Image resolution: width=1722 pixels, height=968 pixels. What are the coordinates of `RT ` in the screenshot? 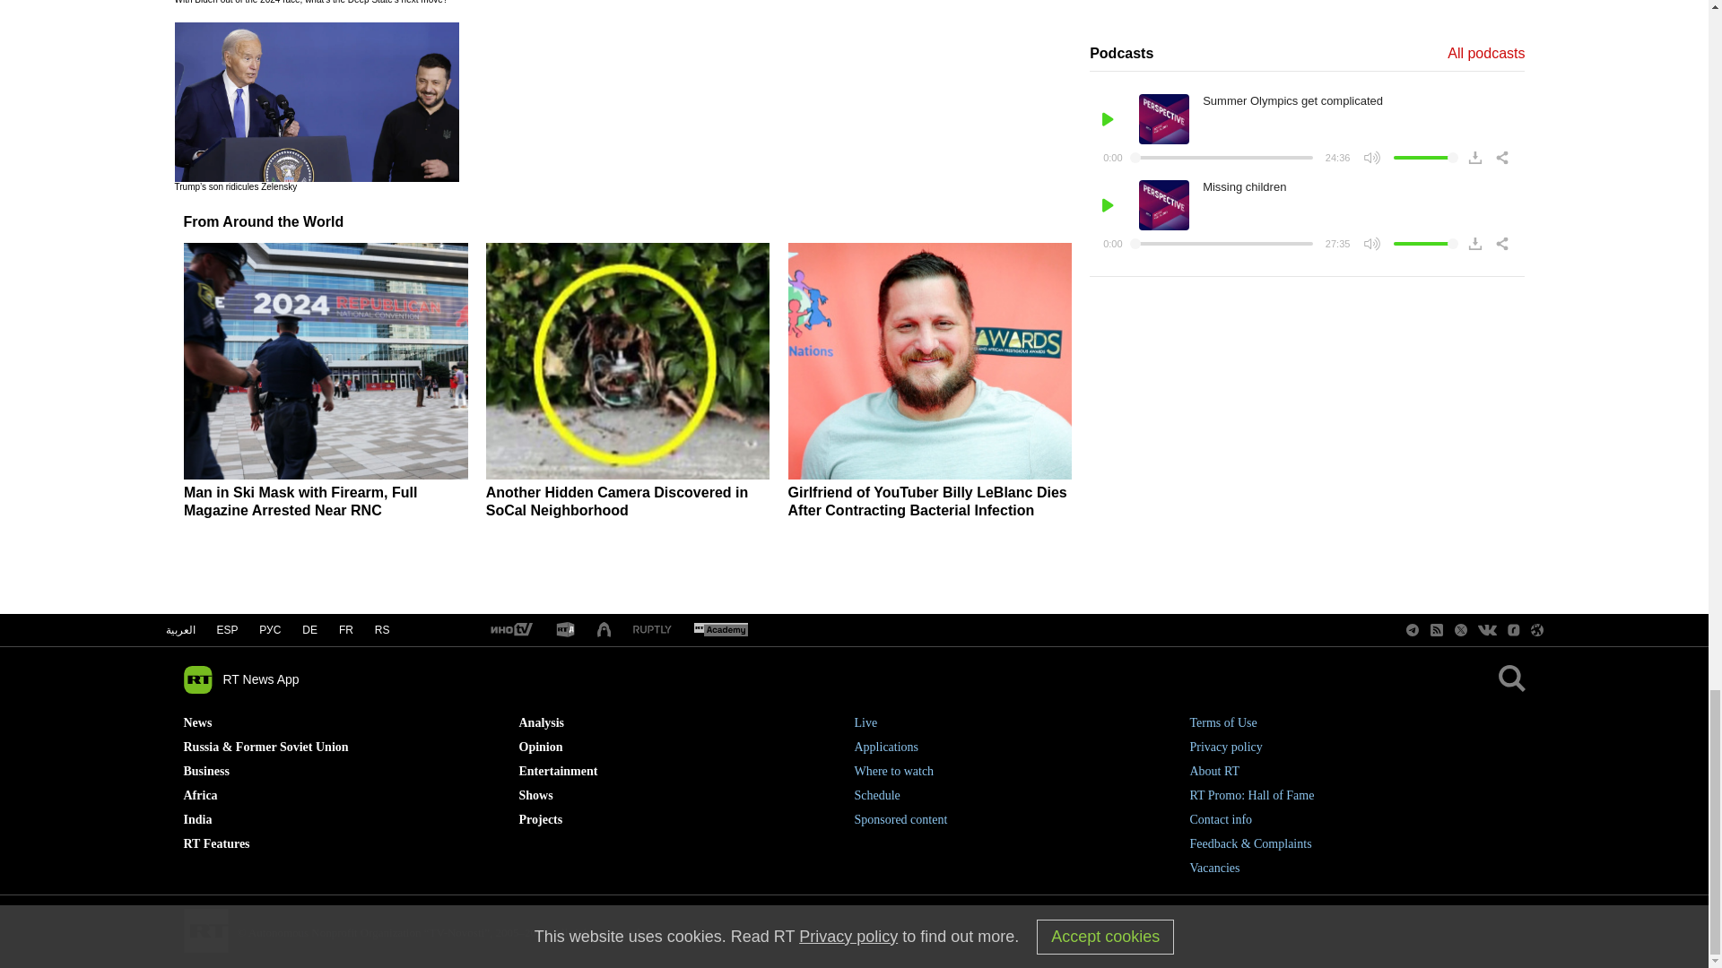 It's located at (510, 630).